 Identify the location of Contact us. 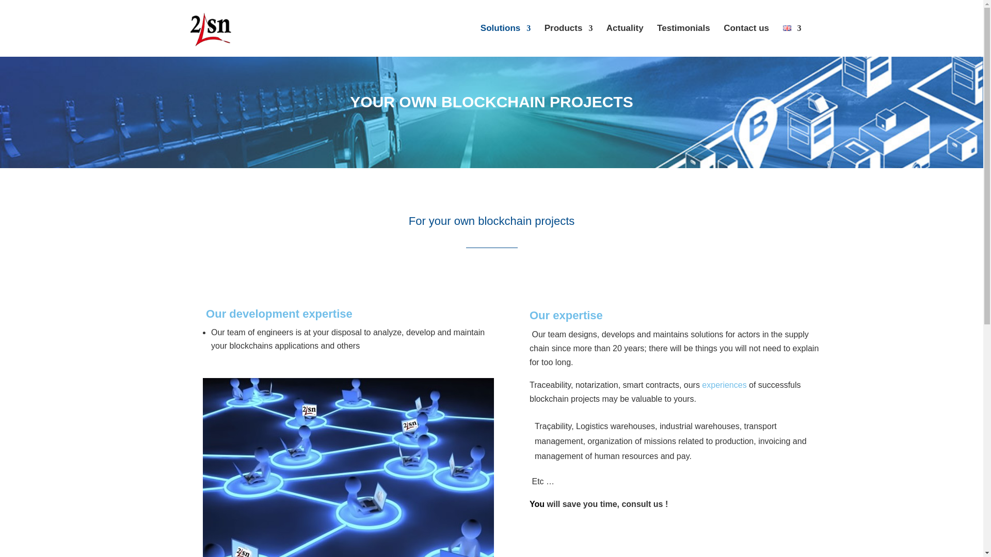
(746, 40).